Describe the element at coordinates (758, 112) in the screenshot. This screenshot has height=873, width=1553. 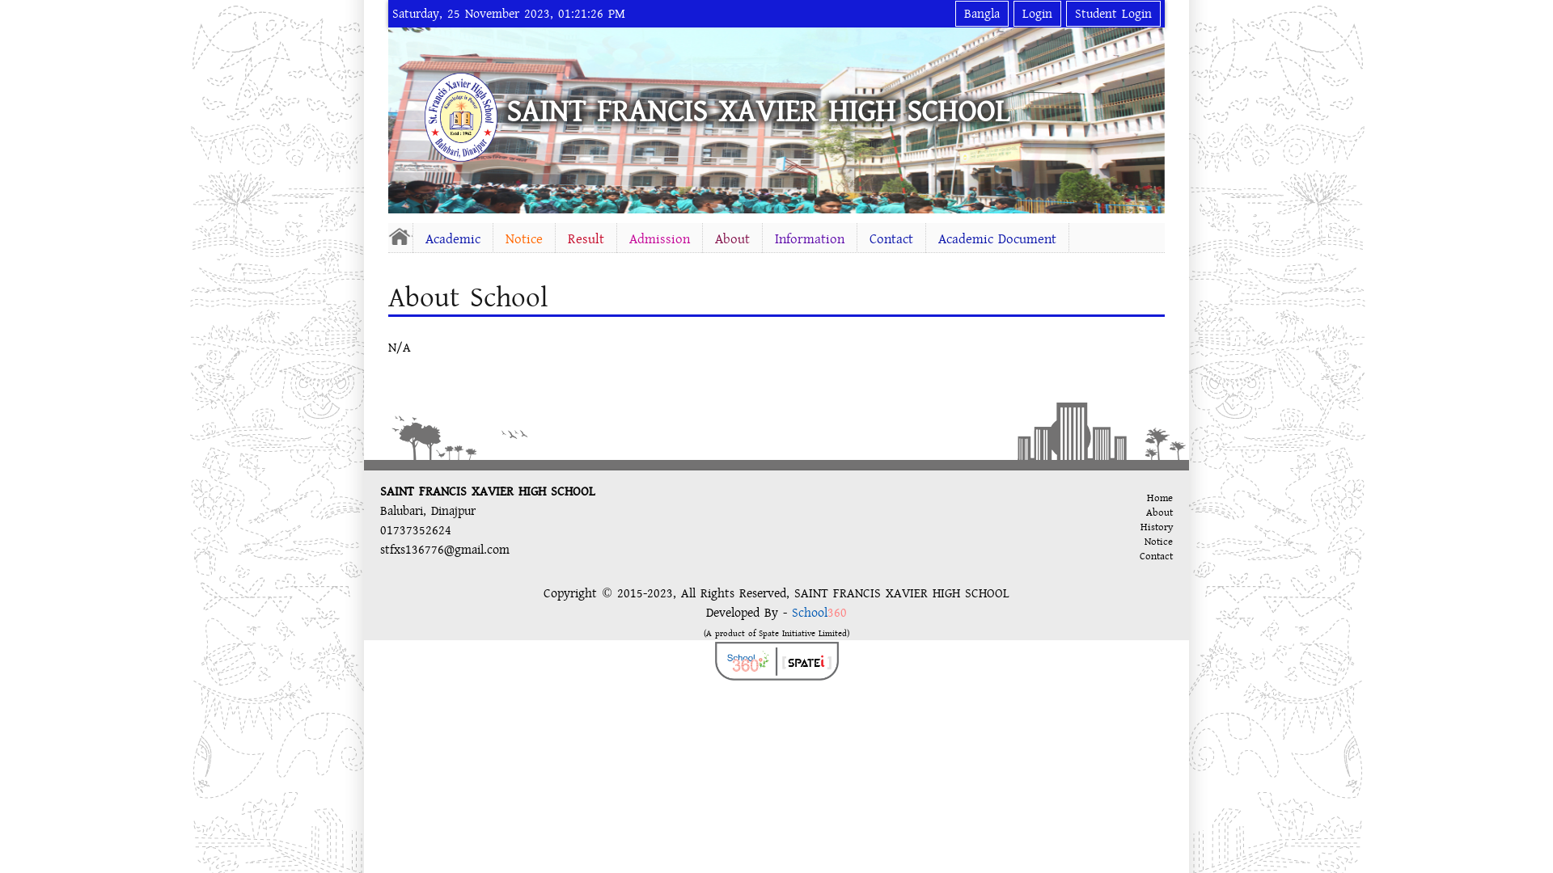
I see `SAINT FRANCIS XAVIER HIGH SCHOOL` at that location.